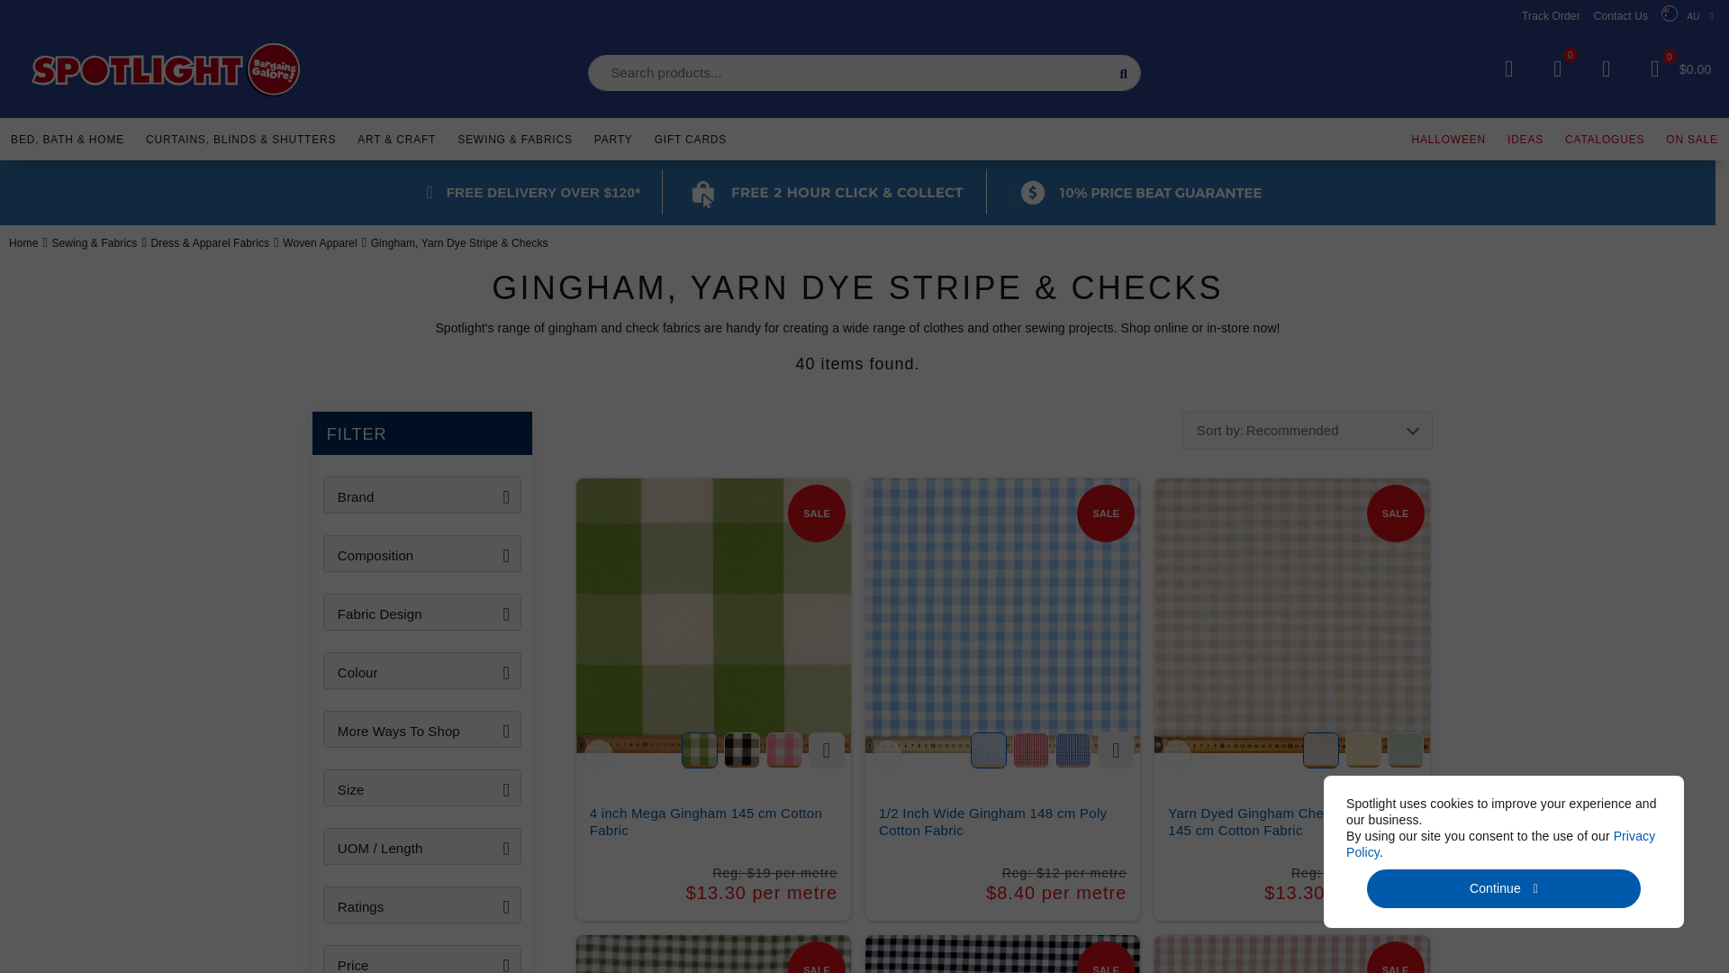 The image size is (1729, 973). I want to click on Halloween, so click(1448, 136).